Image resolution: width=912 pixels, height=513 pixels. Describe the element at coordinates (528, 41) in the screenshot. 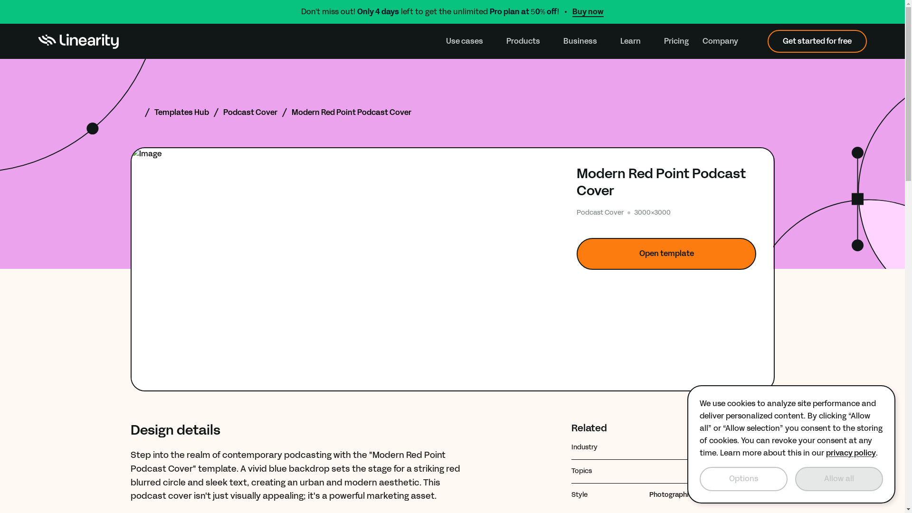

I see `Products` at that location.